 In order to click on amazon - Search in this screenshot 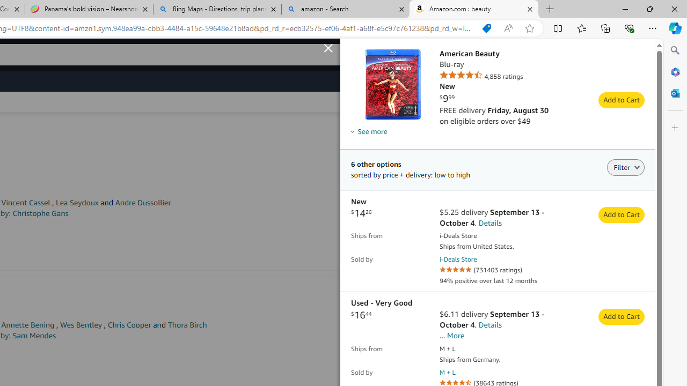, I will do `click(345, 10)`.